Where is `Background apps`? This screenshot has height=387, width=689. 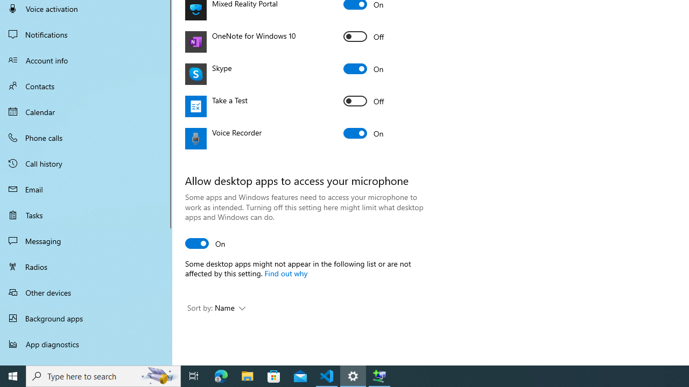 Background apps is located at coordinates (86, 318).